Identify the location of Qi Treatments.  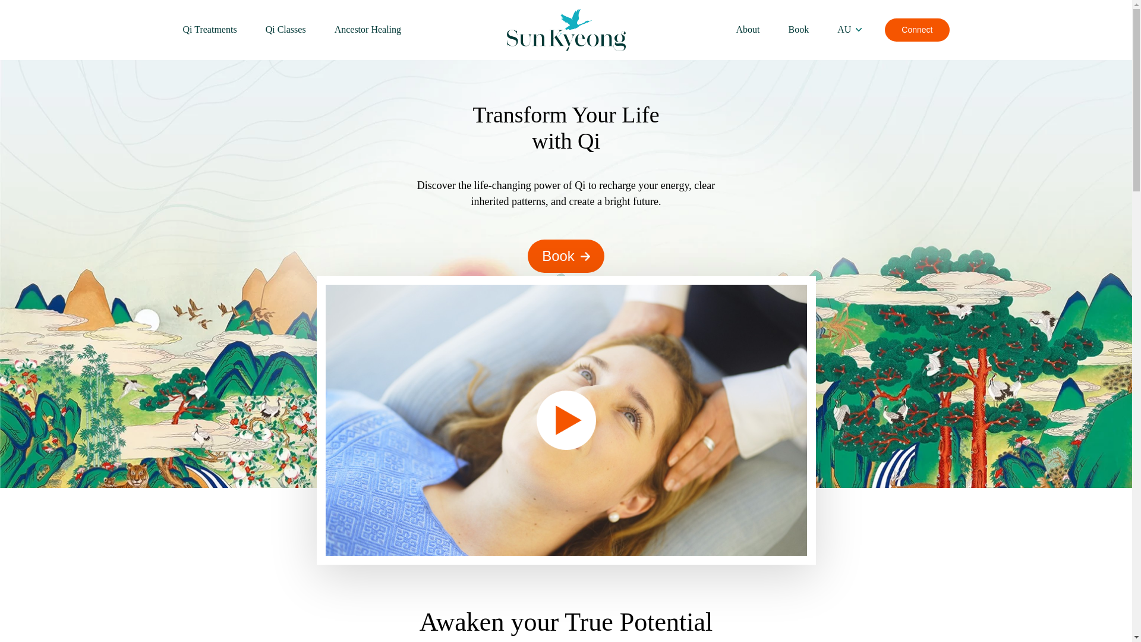
(218, 30).